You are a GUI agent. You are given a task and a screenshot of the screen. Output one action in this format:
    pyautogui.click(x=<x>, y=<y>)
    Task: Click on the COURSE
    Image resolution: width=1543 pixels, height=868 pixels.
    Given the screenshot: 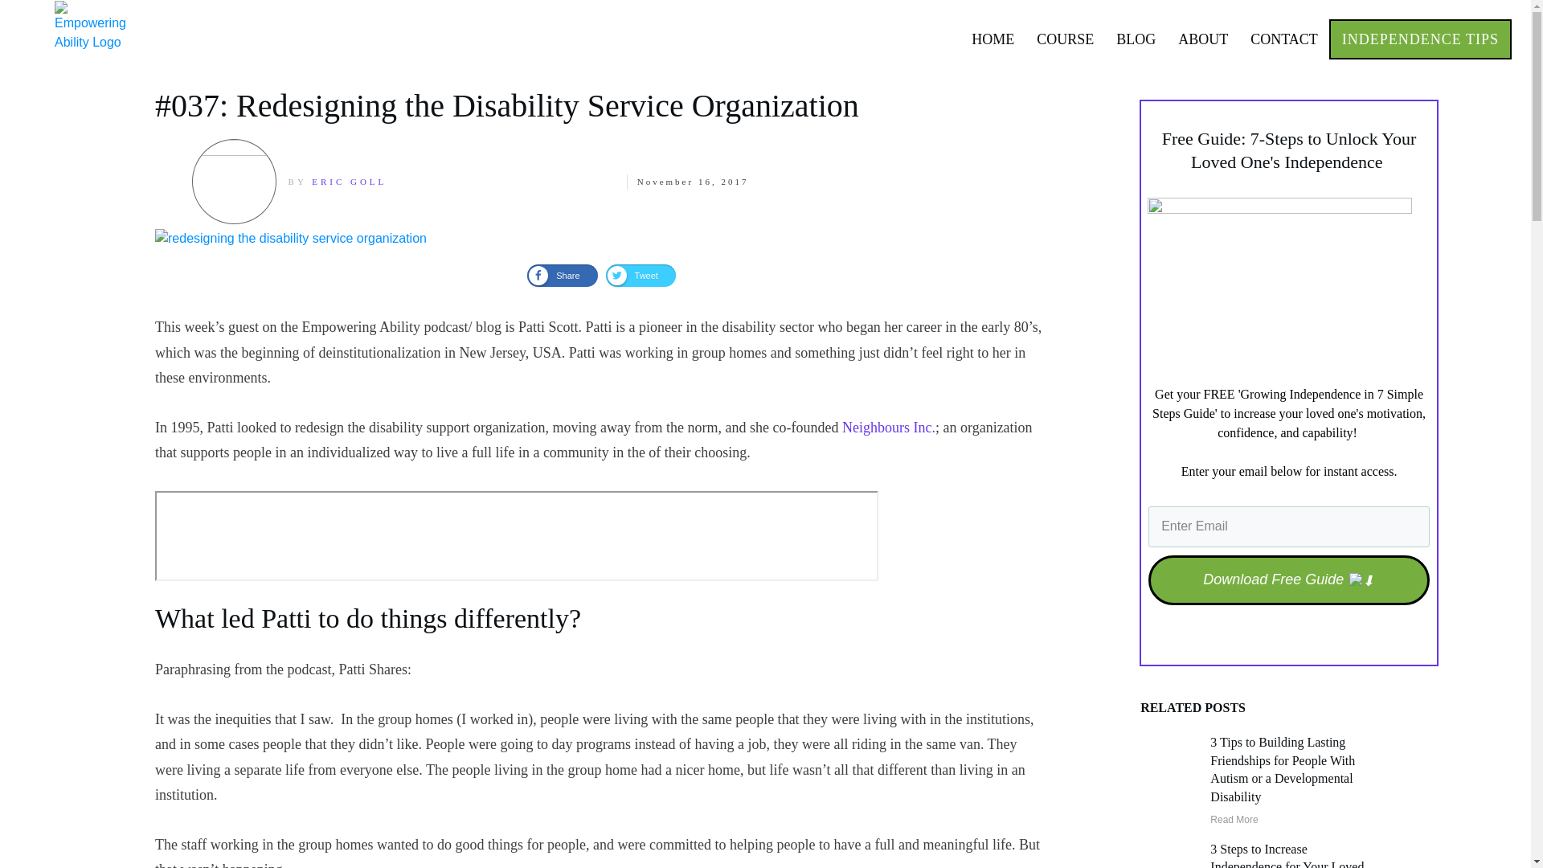 What is the action you would take?
    pyautogui.click(x=1066, y=39)
    